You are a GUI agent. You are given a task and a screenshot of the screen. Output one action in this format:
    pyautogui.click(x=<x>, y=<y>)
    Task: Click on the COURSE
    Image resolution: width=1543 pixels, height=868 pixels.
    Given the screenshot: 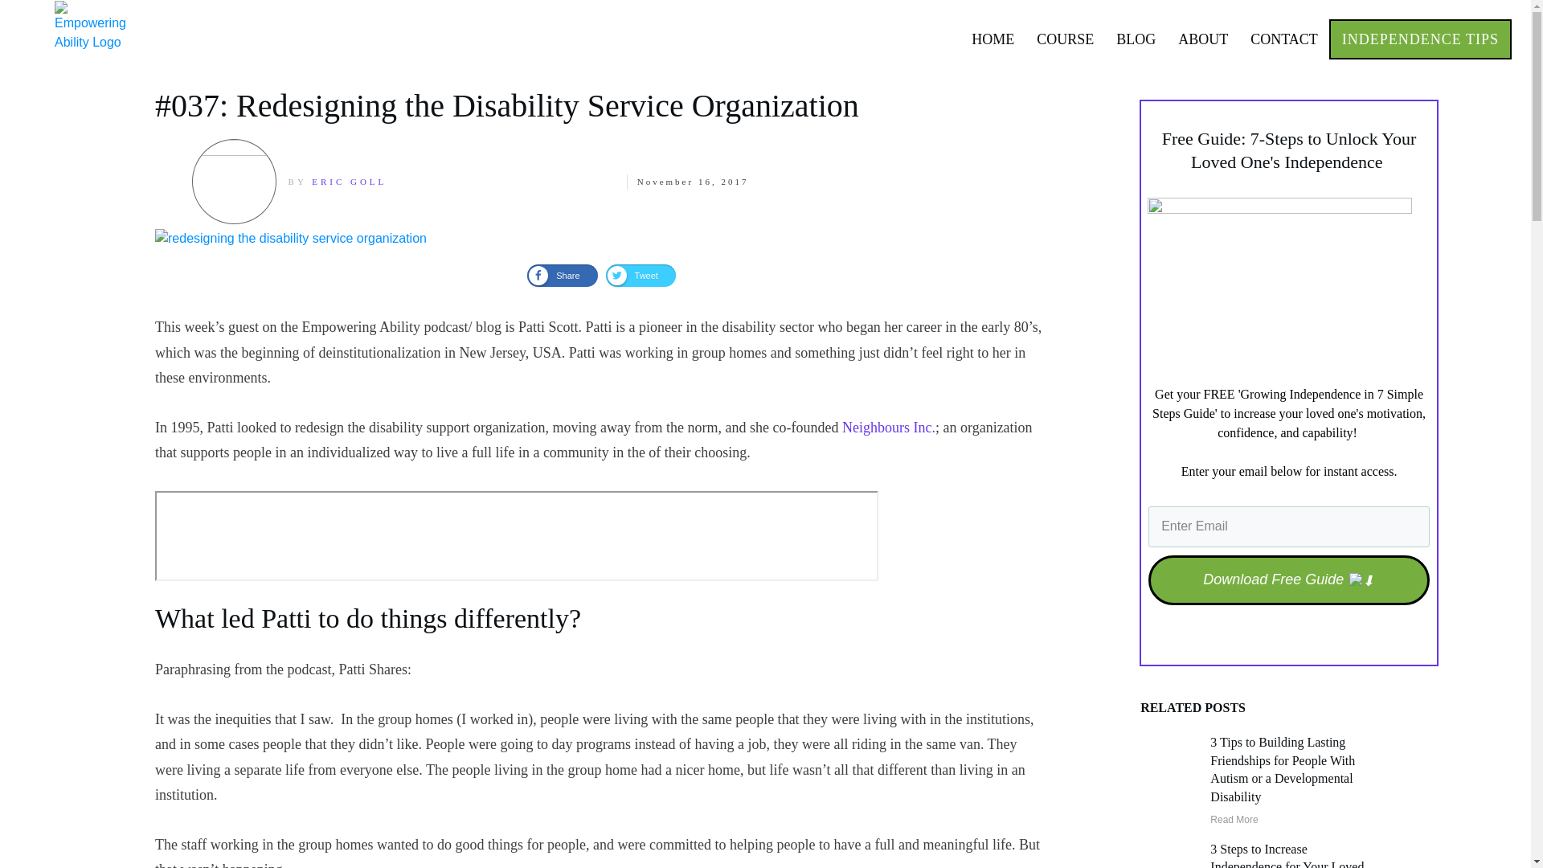 What is the action you would take?
    pyautogui.click(x=1066, y=39)
    